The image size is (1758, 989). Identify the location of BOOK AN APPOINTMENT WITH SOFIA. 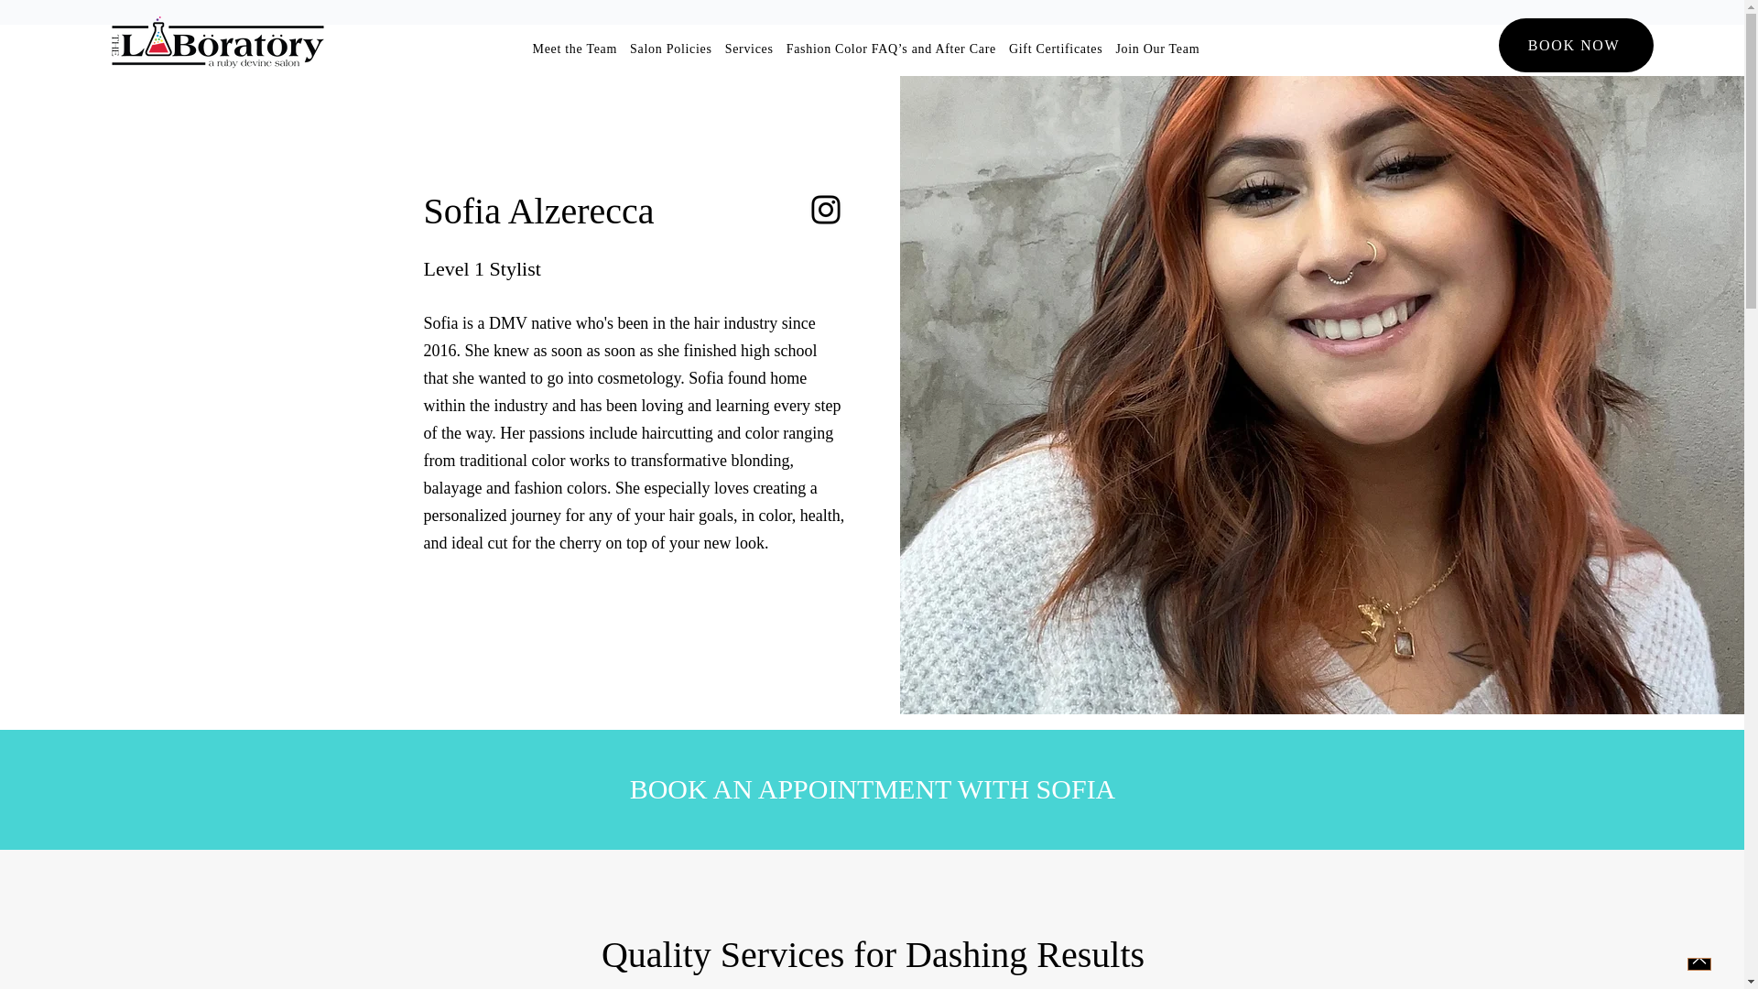
(872, 789).